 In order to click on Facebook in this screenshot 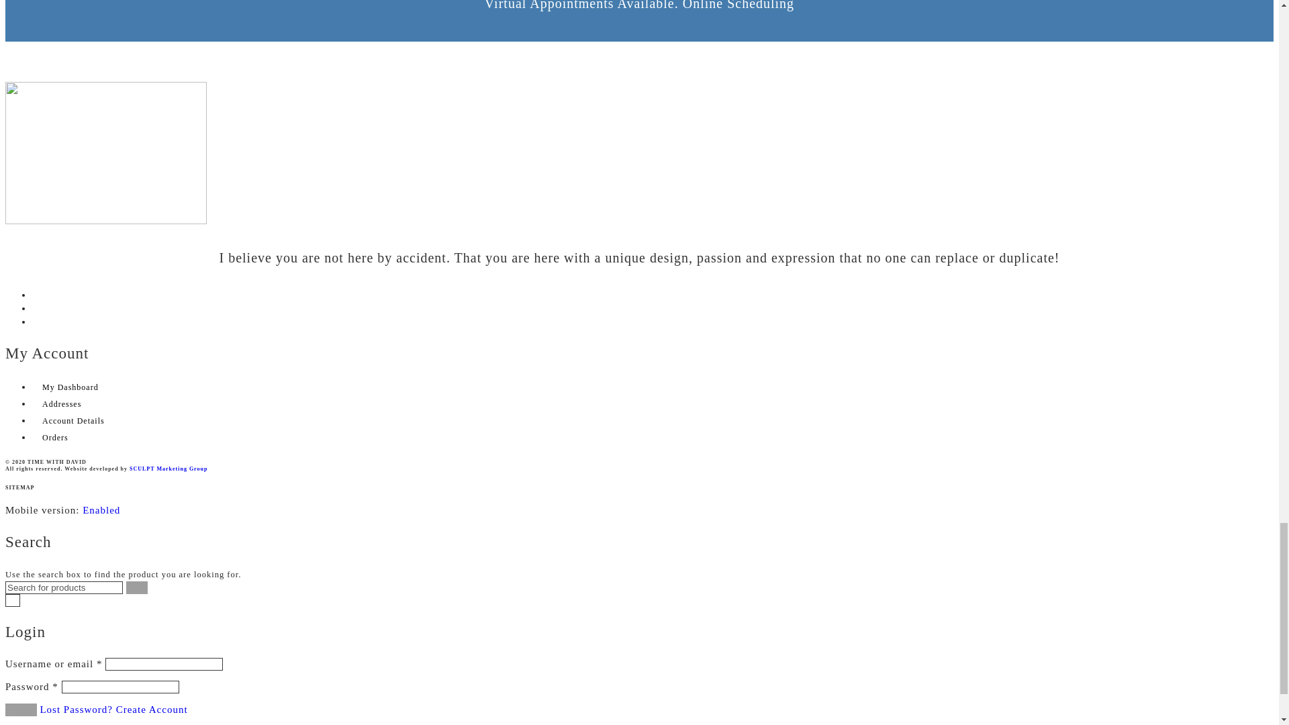, I will do `click(38, 294)`.